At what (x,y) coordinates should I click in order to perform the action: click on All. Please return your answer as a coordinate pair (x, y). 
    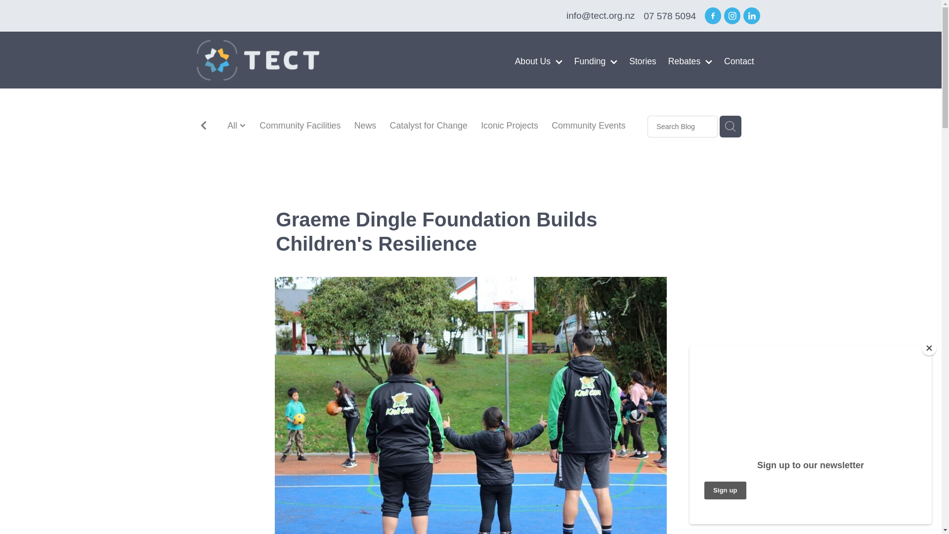
    Looking at the image, I should click on (233, 126).